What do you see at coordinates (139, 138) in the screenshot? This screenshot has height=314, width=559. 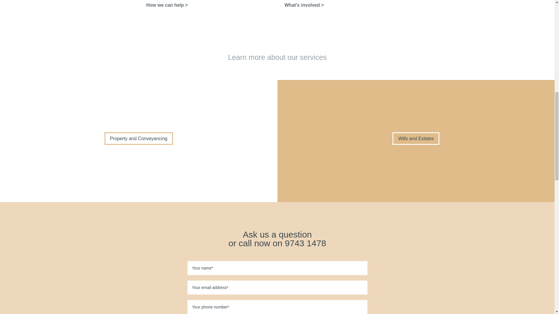 I see `Property and Conveyancing` at bounding box center [139, 138].